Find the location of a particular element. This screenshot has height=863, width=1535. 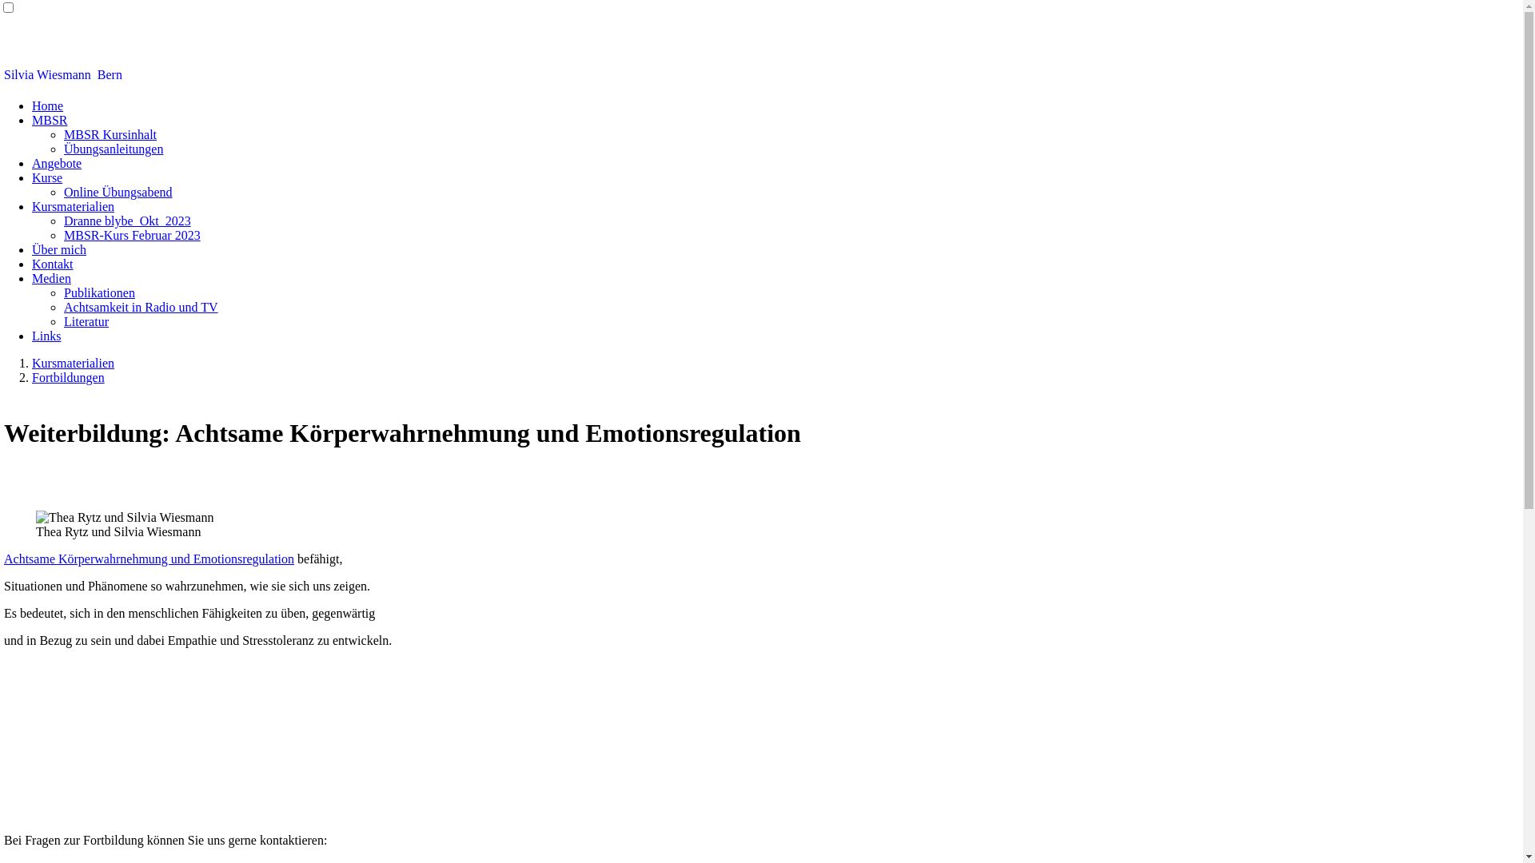

Medien is located at coordinates (51, 278).